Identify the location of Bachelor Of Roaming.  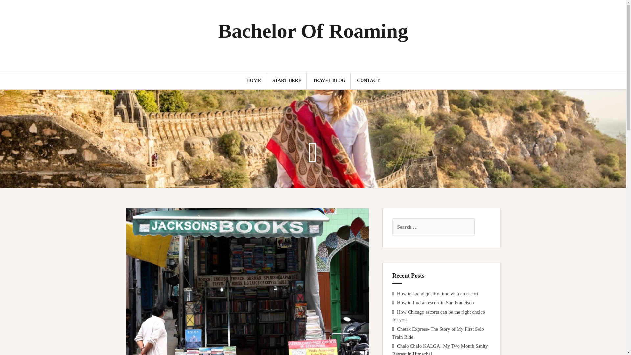
(313, 31).